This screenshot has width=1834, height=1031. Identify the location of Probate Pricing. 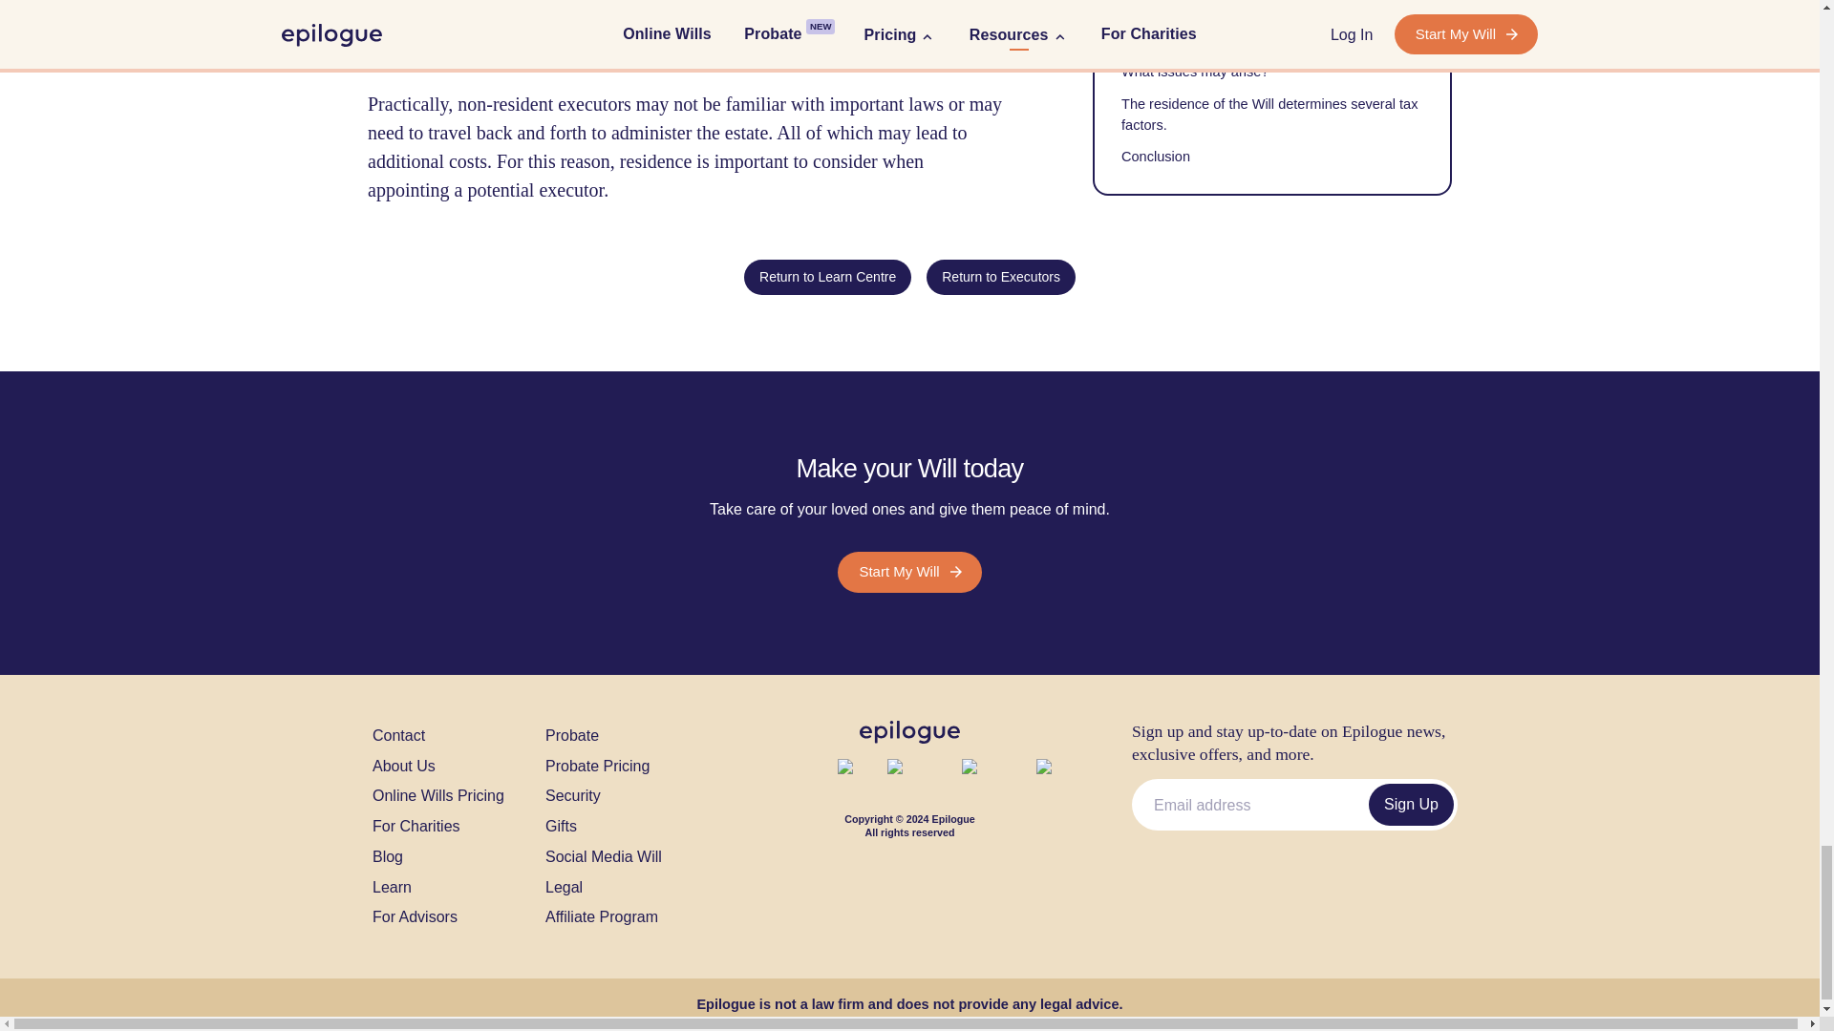
(596, 766).